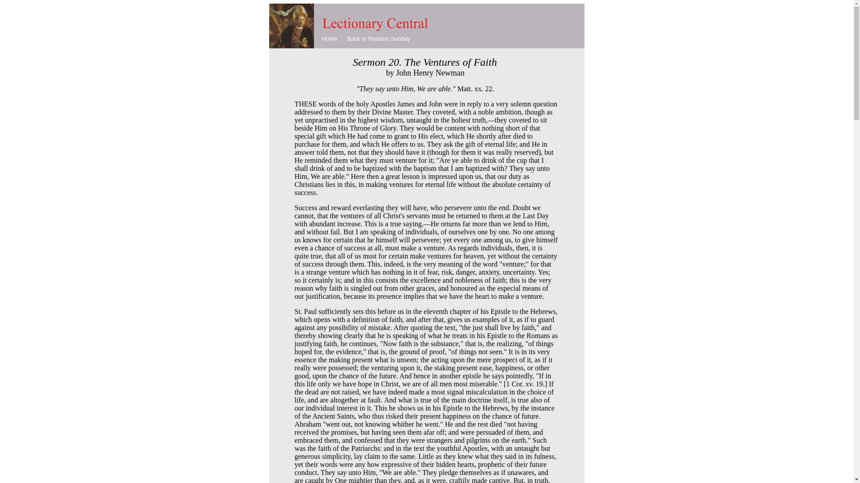 Image resolution: width=860 pixels, height=483 pixels. Describe the element at coordinates (389, 38) in the screenshot. I see `Passion Sunday` at that location.